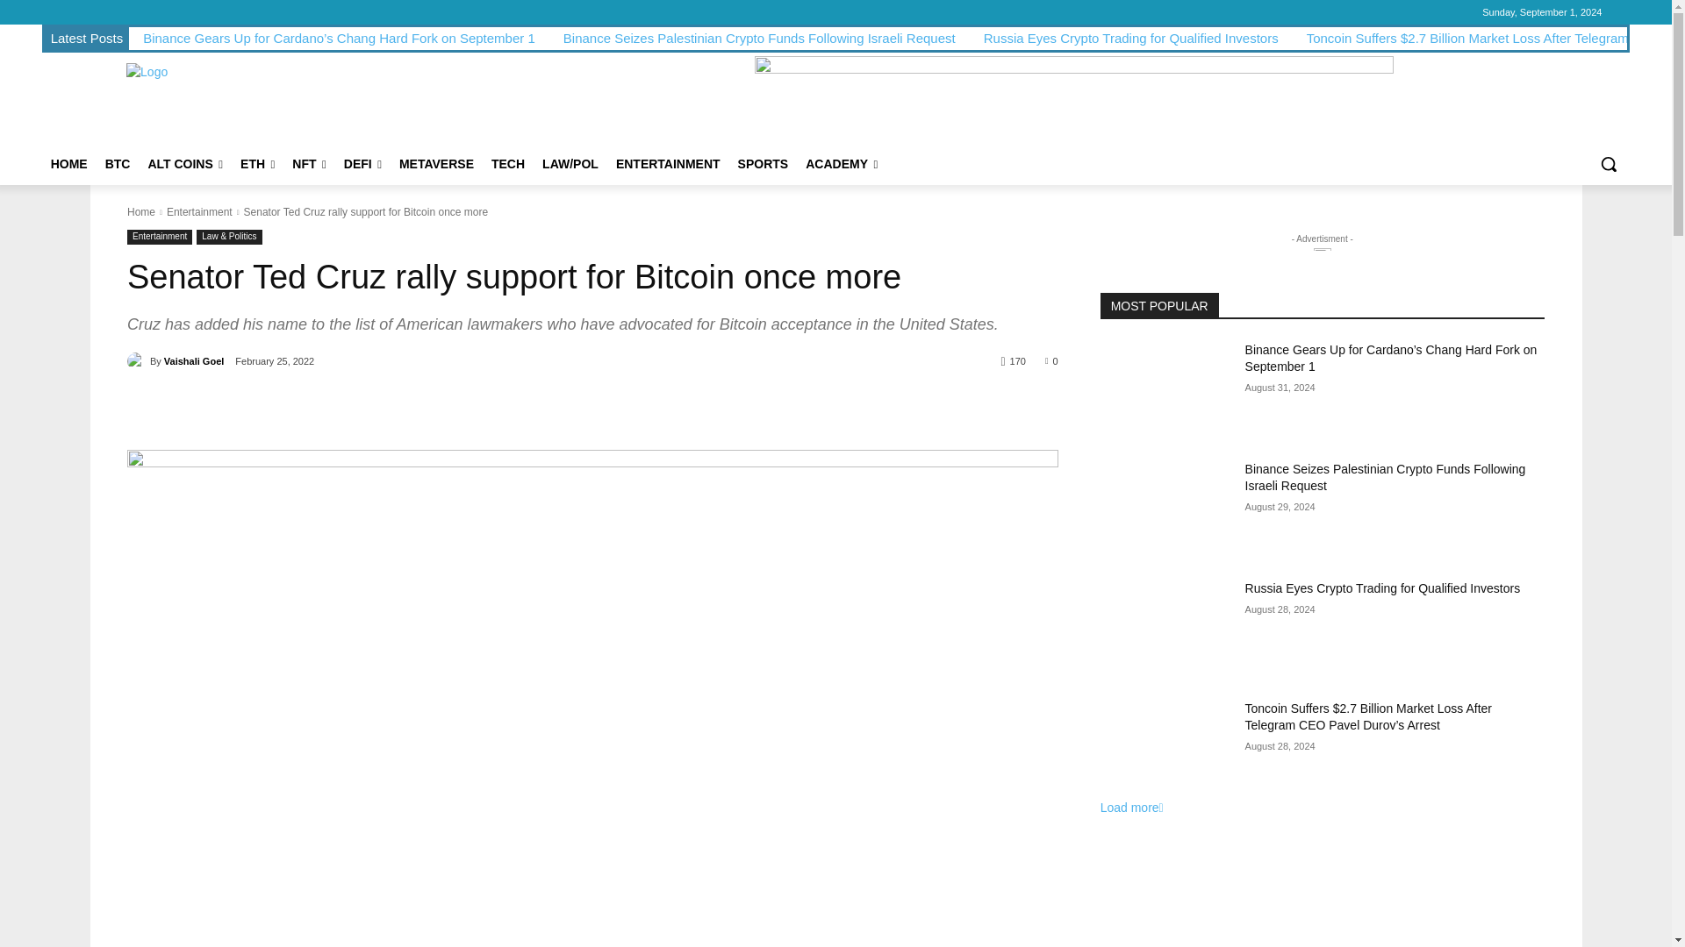  I want to click on BTC, so click(118, 163).